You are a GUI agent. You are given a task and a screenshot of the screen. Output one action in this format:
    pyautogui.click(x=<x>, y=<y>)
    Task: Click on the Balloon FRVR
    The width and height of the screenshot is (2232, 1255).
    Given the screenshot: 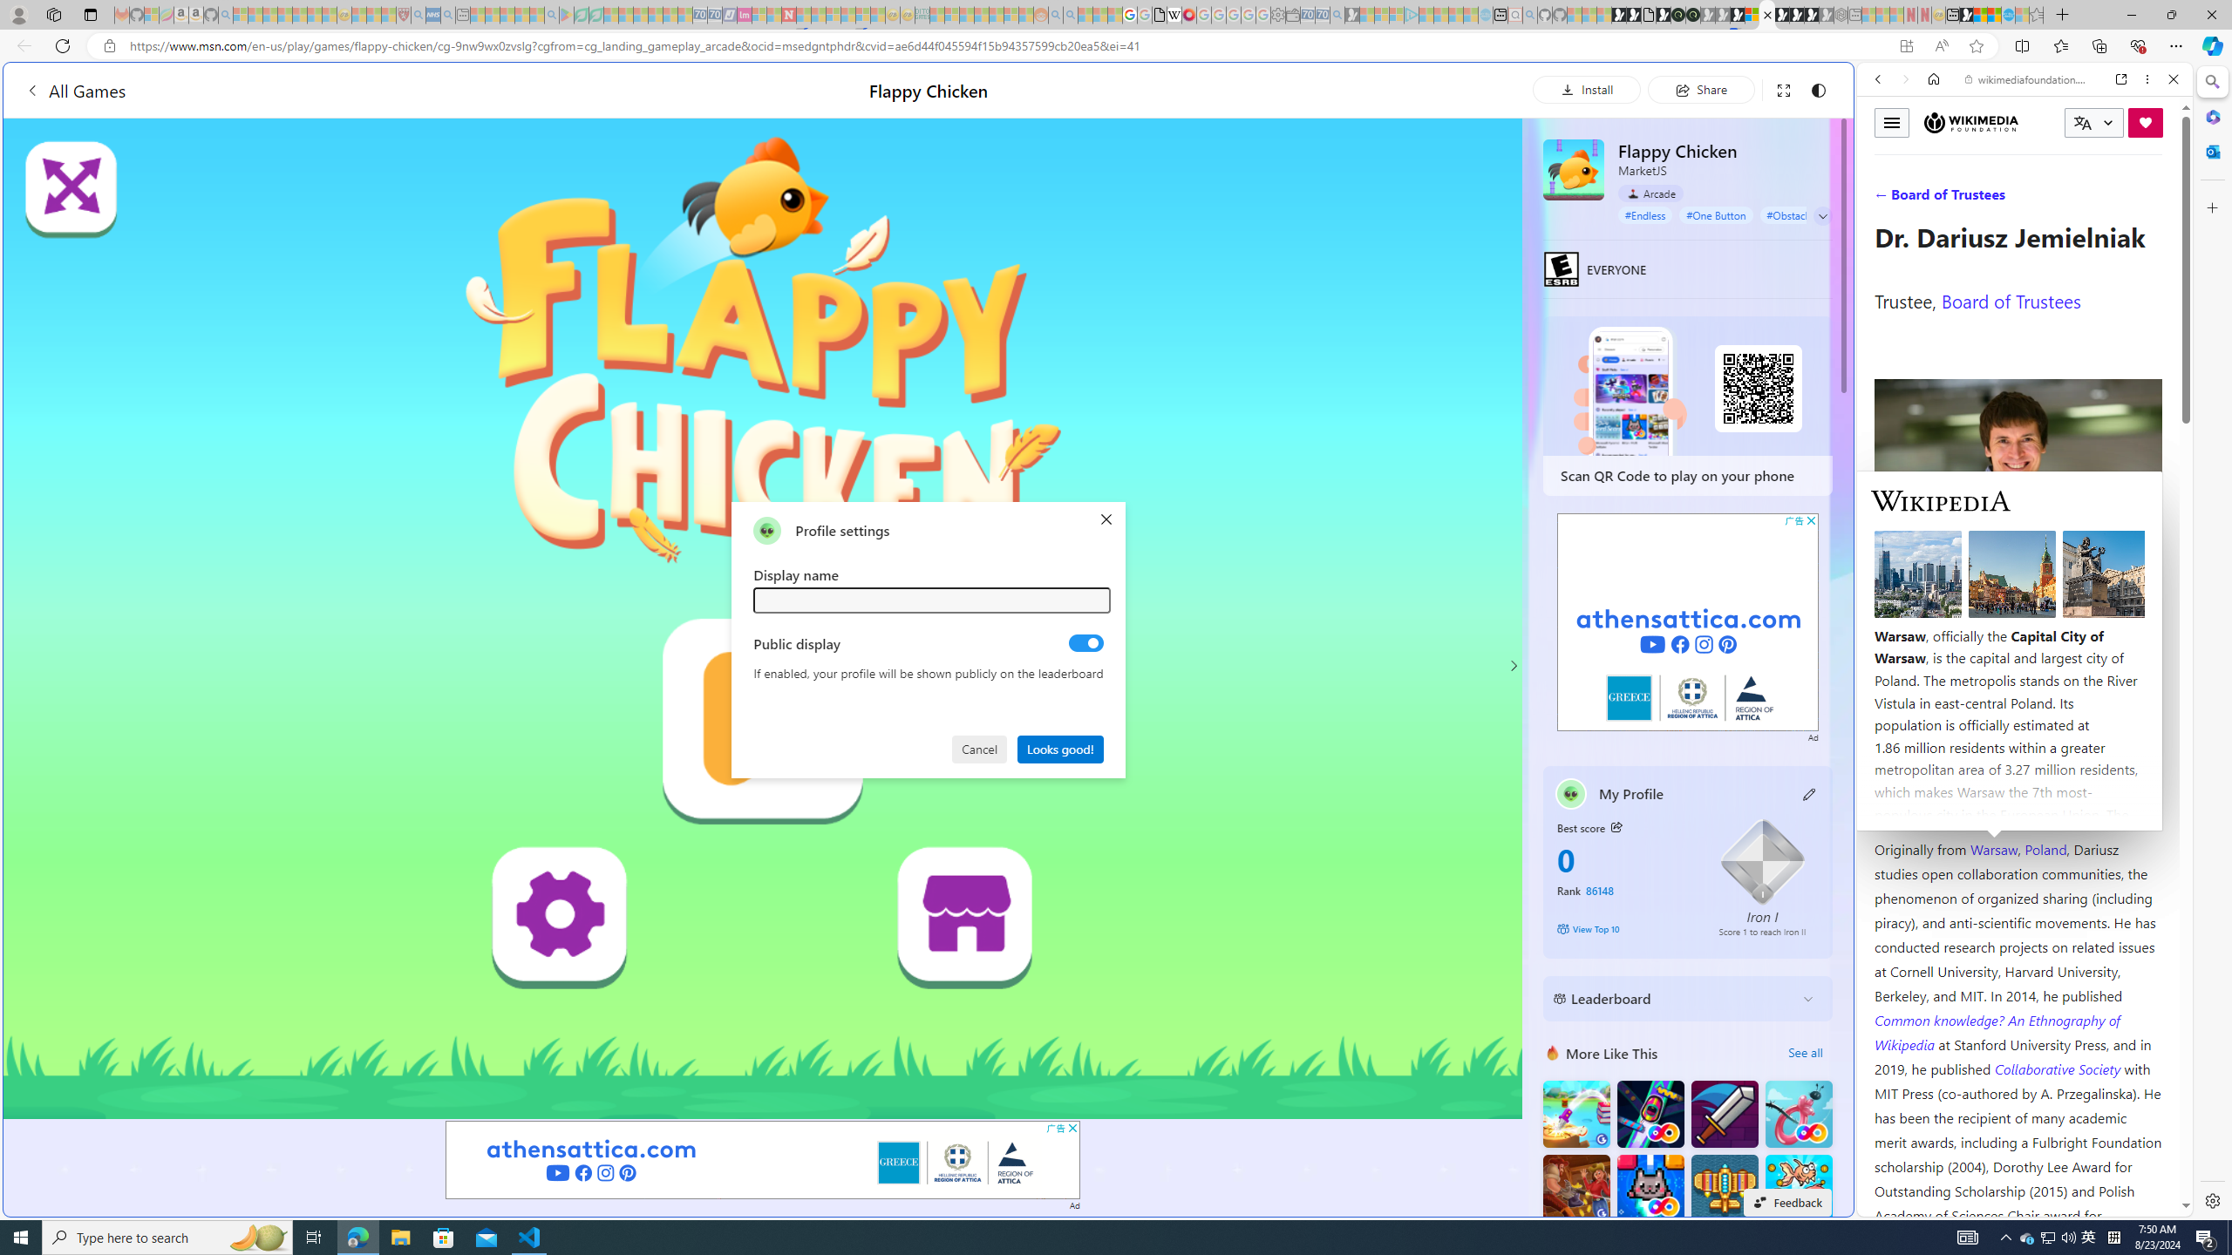 What is the action you would take?
    pyautogui.click(x=1798, y=1114)
    